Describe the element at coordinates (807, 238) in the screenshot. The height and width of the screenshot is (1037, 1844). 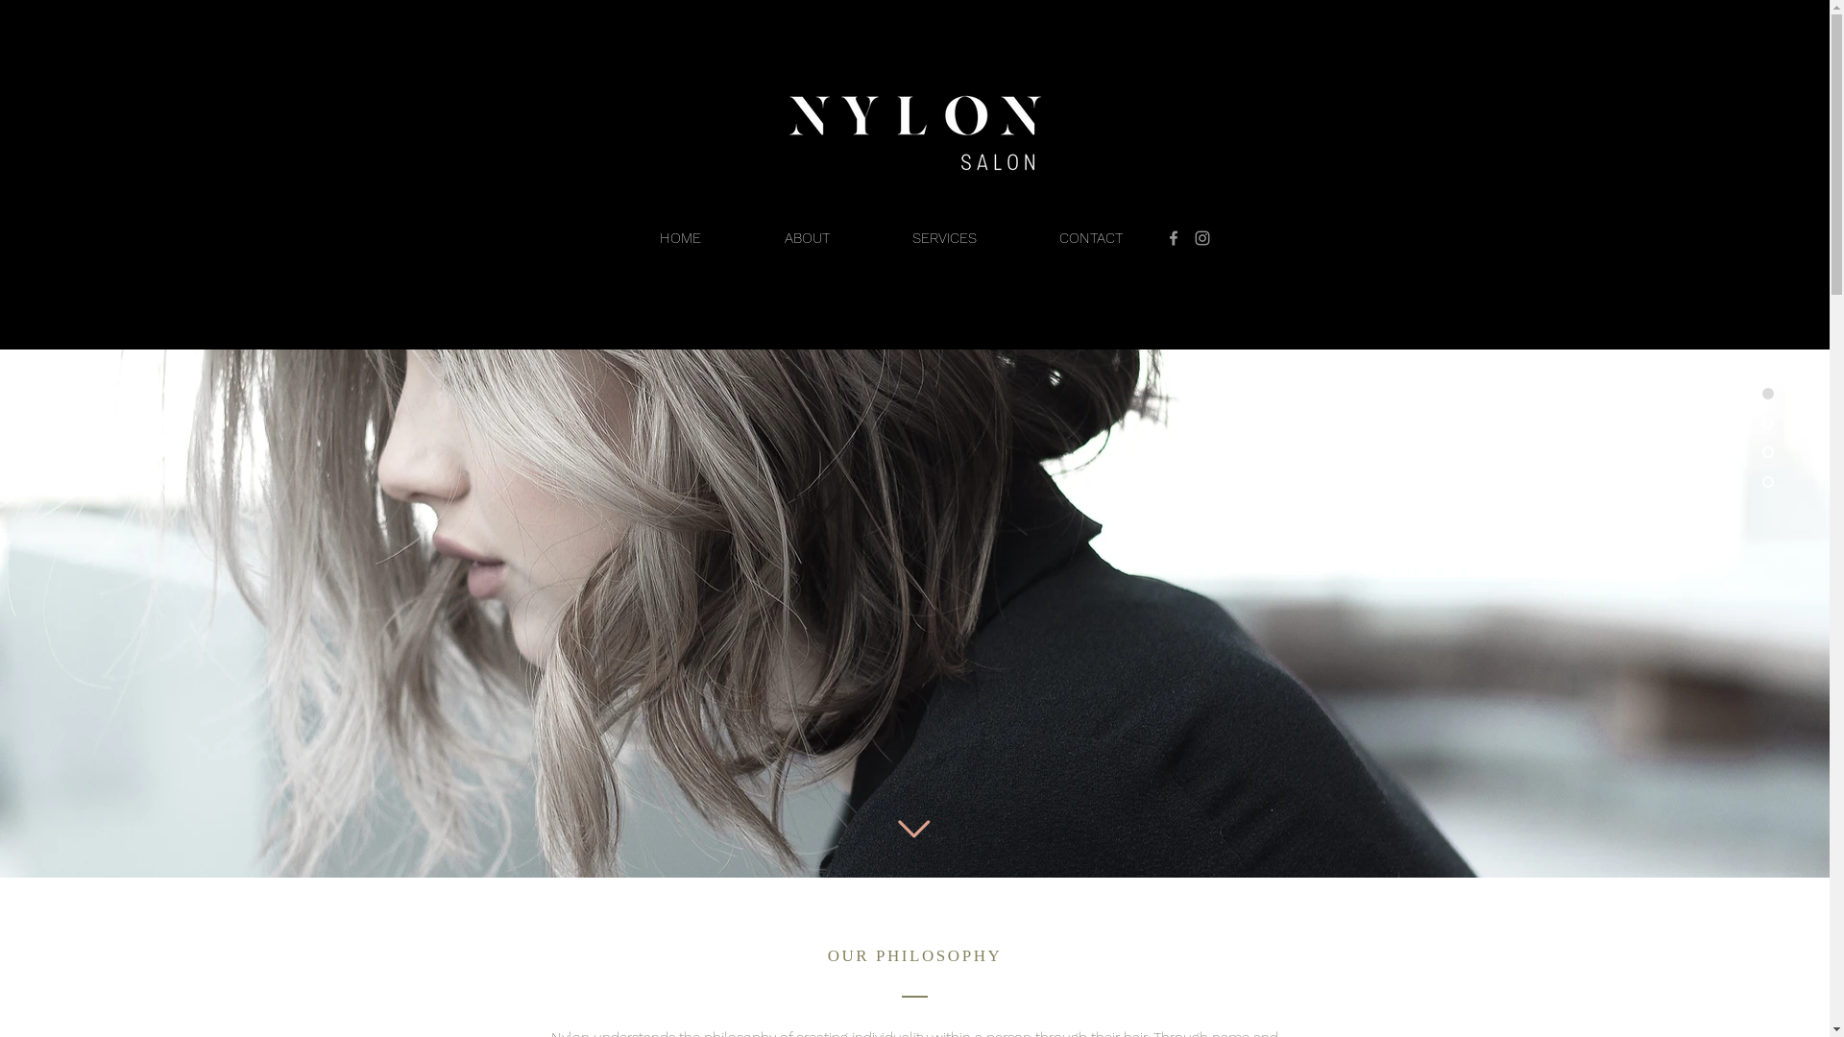
I see `ABOUT` at that location.